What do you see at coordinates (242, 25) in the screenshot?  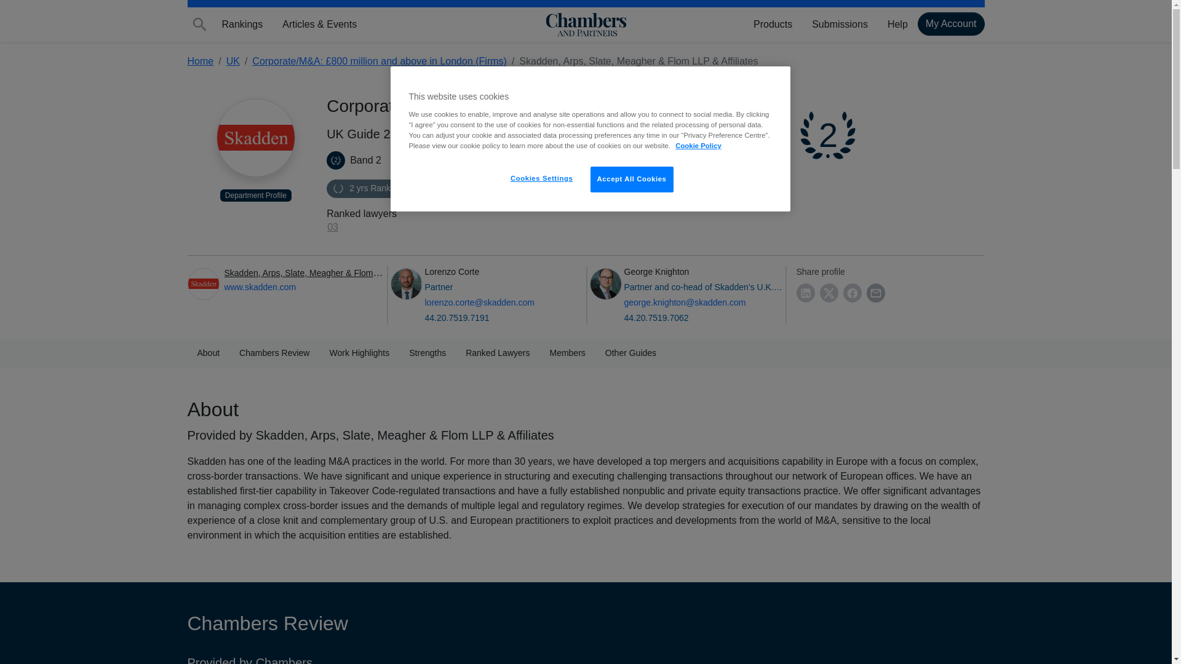 I see `Rankings` at bounding box center [242, 25].